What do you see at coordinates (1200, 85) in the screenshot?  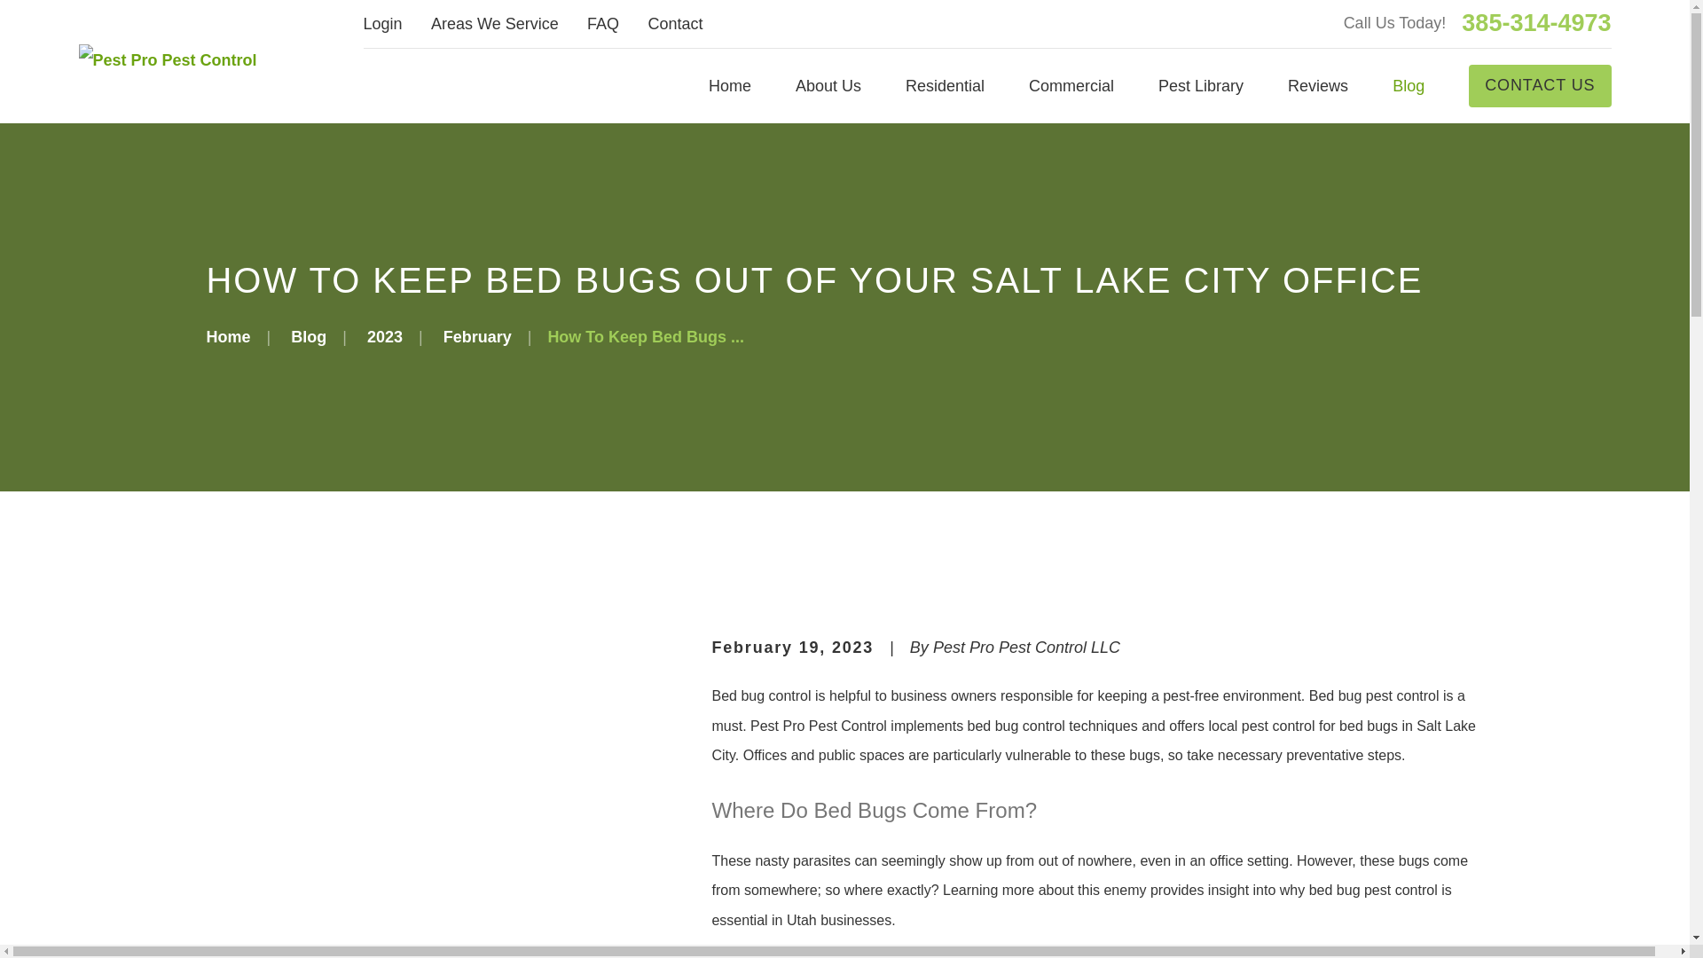 I see `Pest Library` at bounding box center [1200, 85].